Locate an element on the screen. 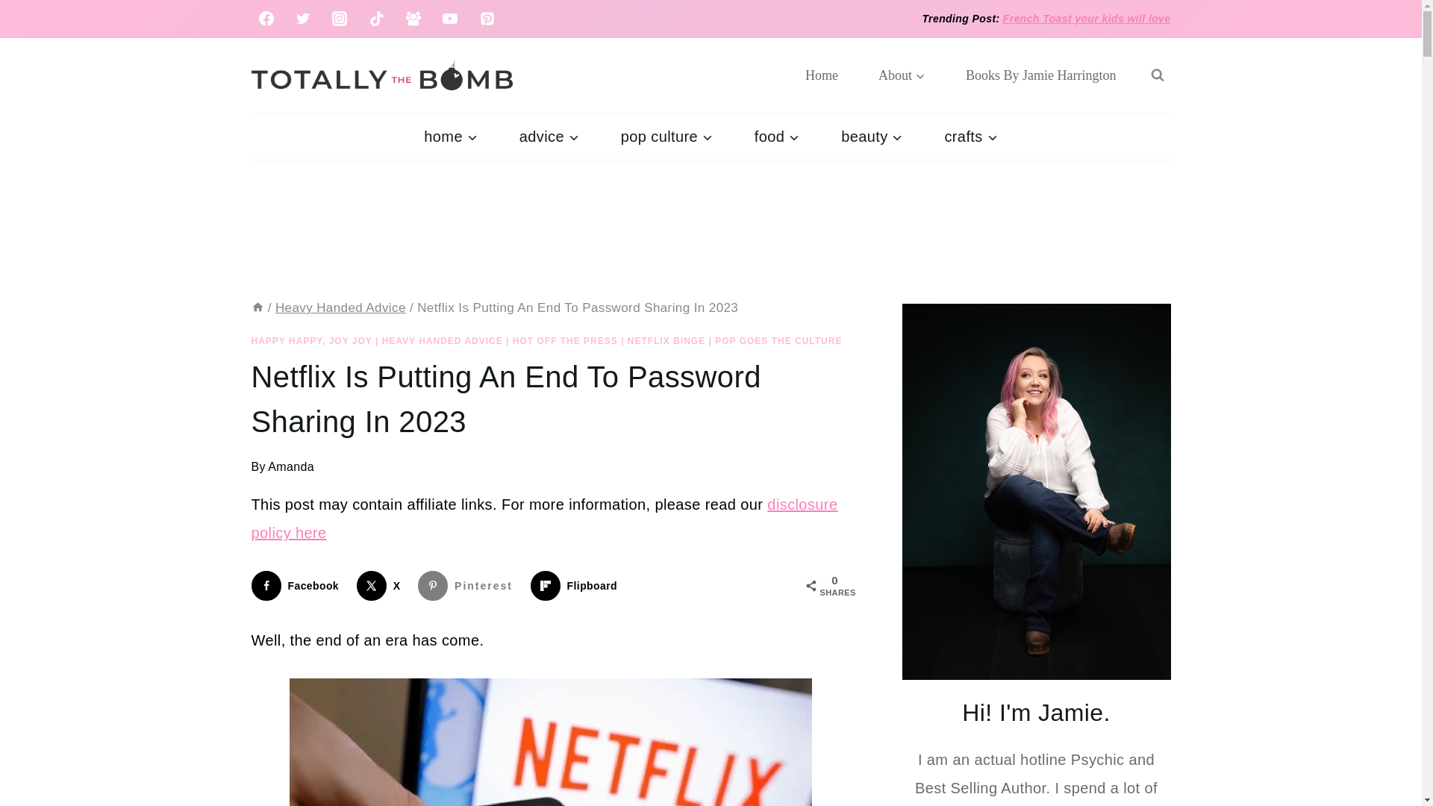  Books By Jamie Harrington is located at coordinates (1040, 75).